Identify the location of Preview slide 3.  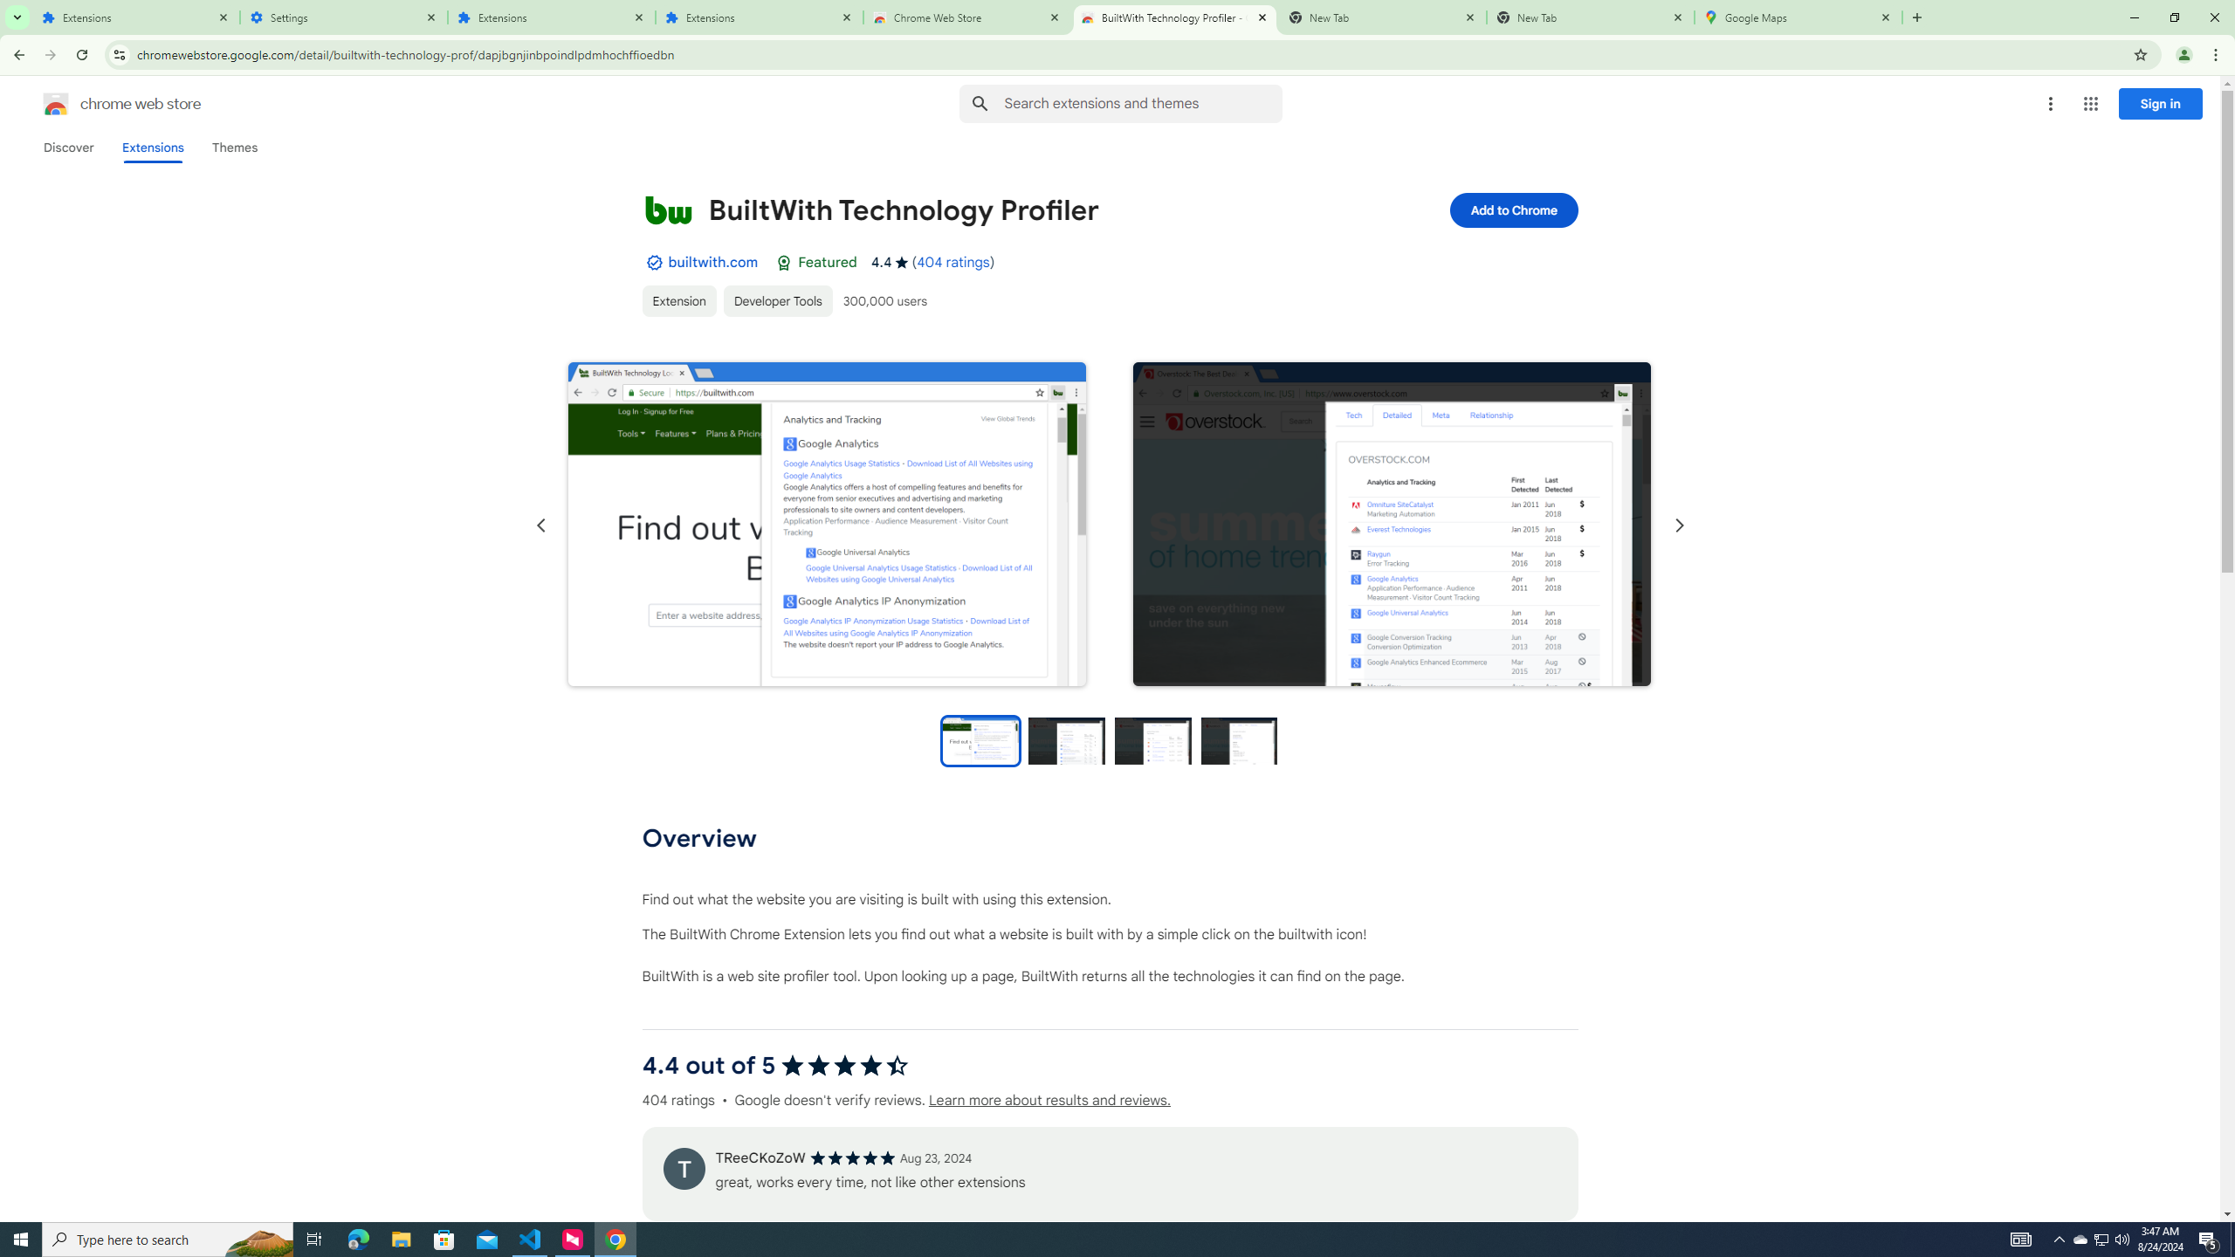
(1152, 740).